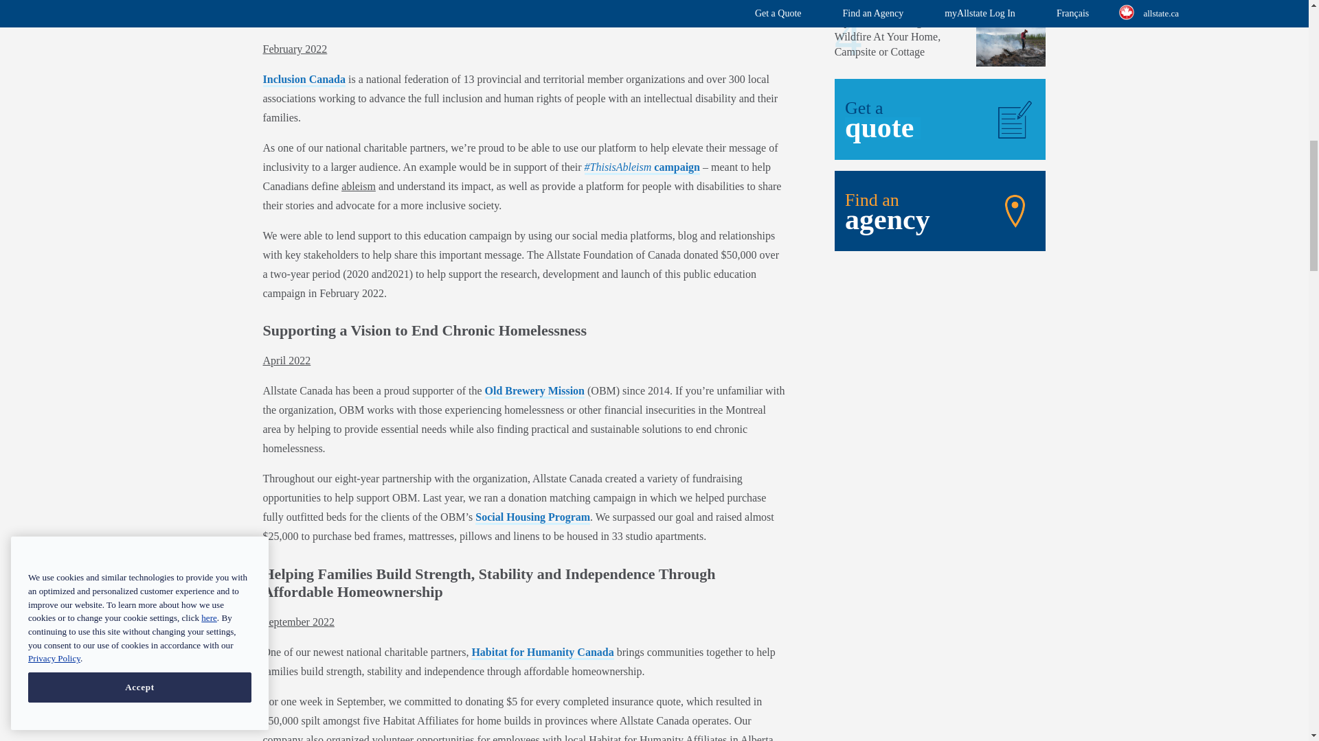 Image resolution: width=1319 pixels, height=741 pixels. I want to click on Habitat for Humanity Canada, so click(541, 653).